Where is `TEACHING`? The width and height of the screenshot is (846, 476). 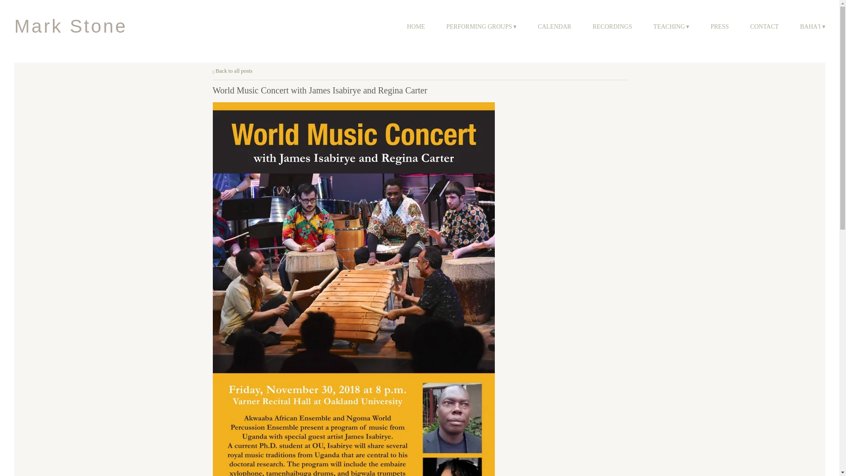 TEACHING is located at coordinates (671, 26).